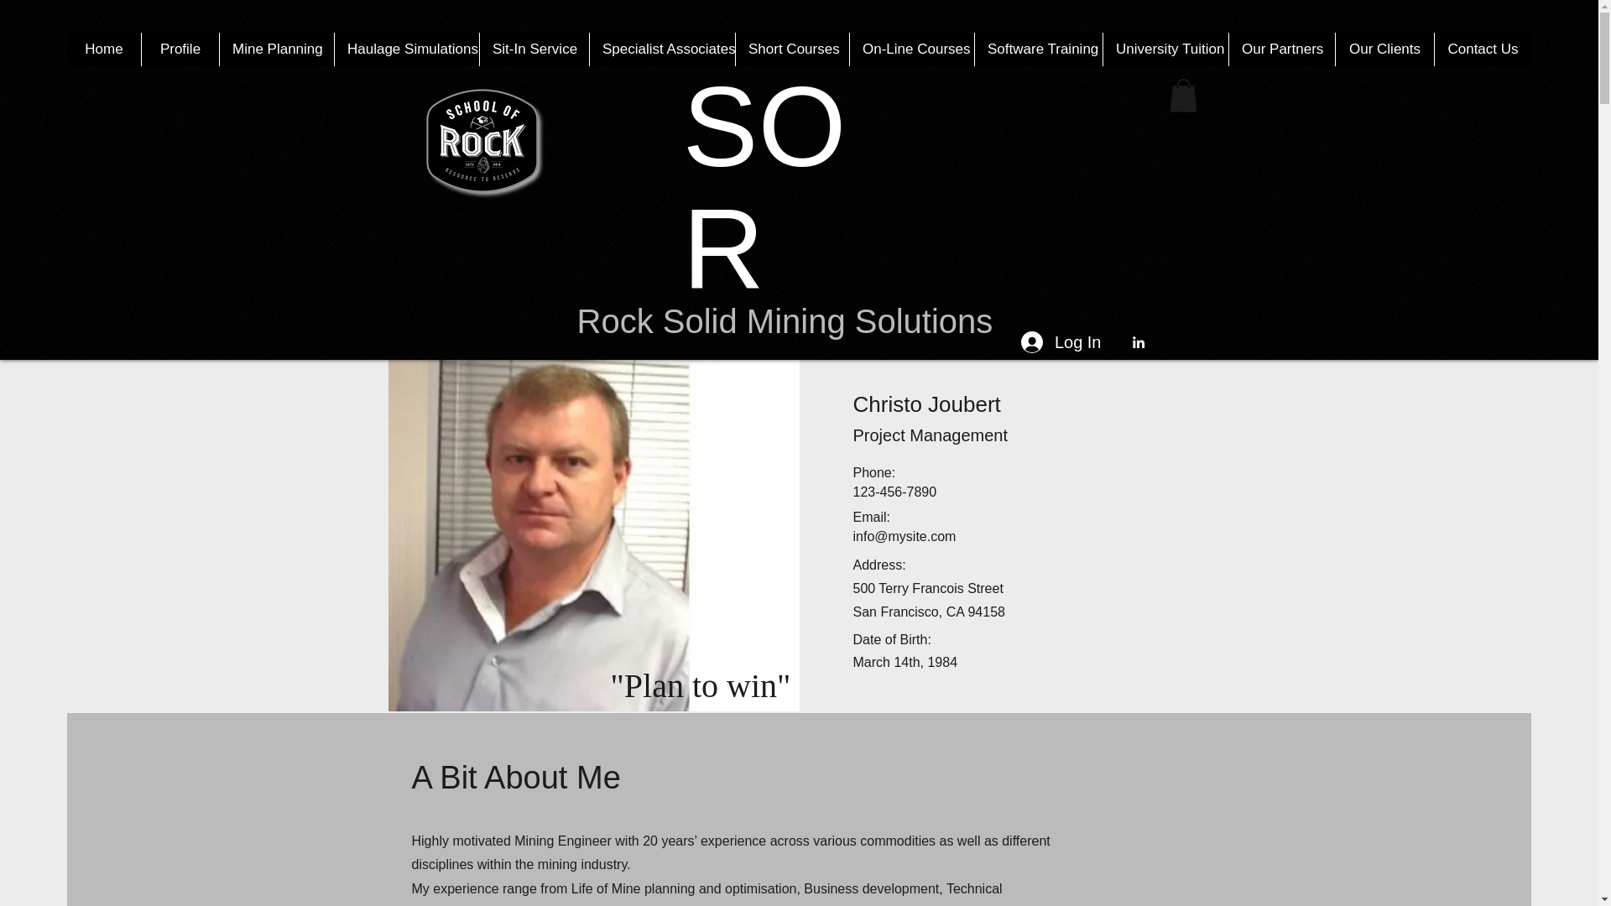 The height and width of the screenshot is (906, 1611). I want to click on Profile, so click(180, 49).